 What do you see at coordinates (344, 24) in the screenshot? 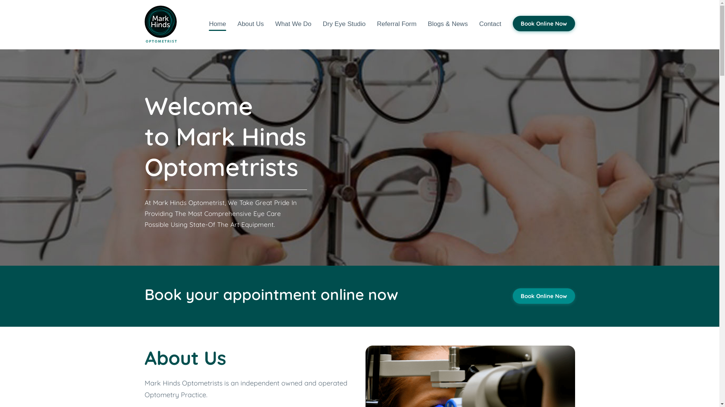
I see `Dry Eye Studio` at bounding box center [344, 24].